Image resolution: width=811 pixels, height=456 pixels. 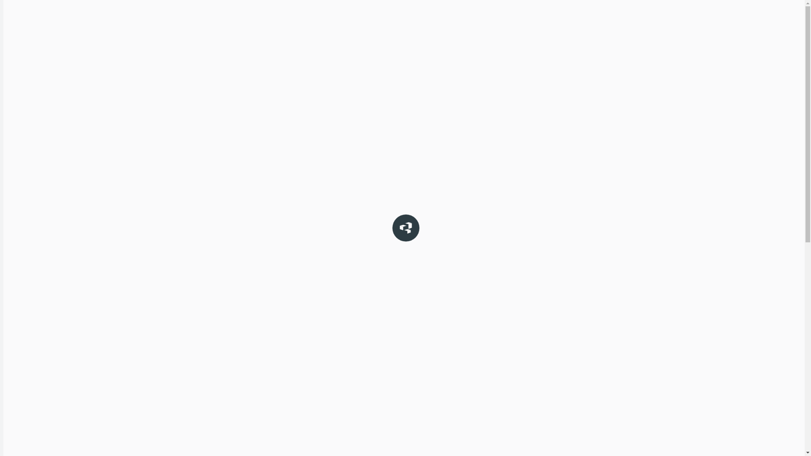 What do you see at coordinates (79, 59) in the screenshot?
I see `FR` at bounding box center [79, 59].